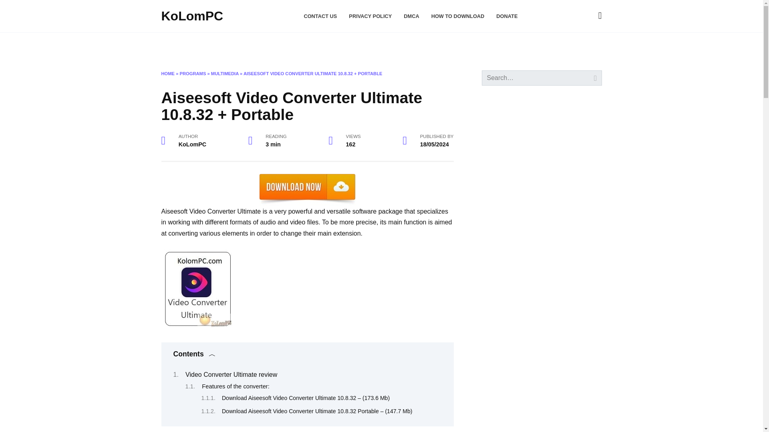  I want to click on KoLomPC, so click(191, 16).